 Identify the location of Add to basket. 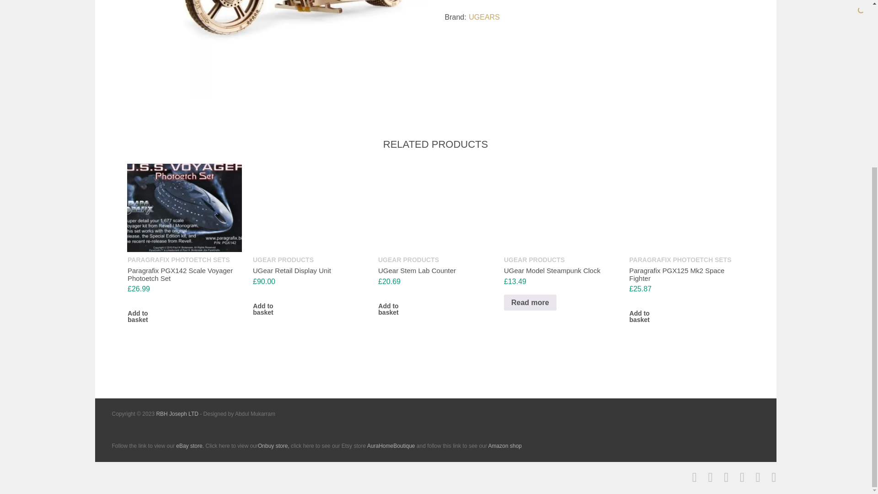
(137, 320).